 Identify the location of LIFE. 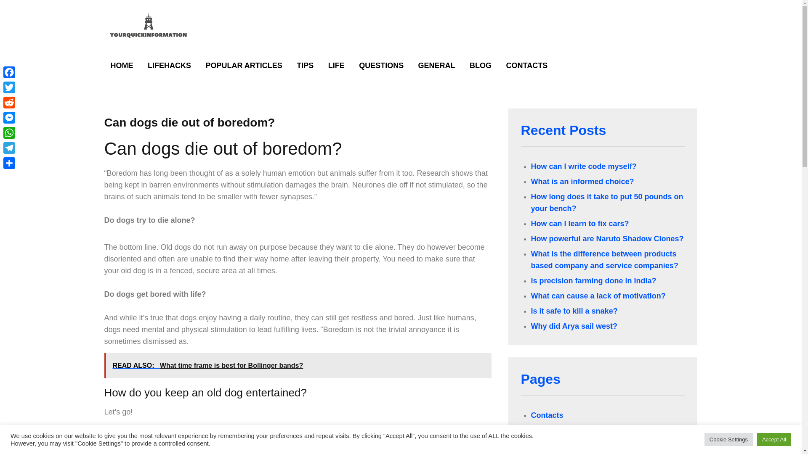
(336, 66).